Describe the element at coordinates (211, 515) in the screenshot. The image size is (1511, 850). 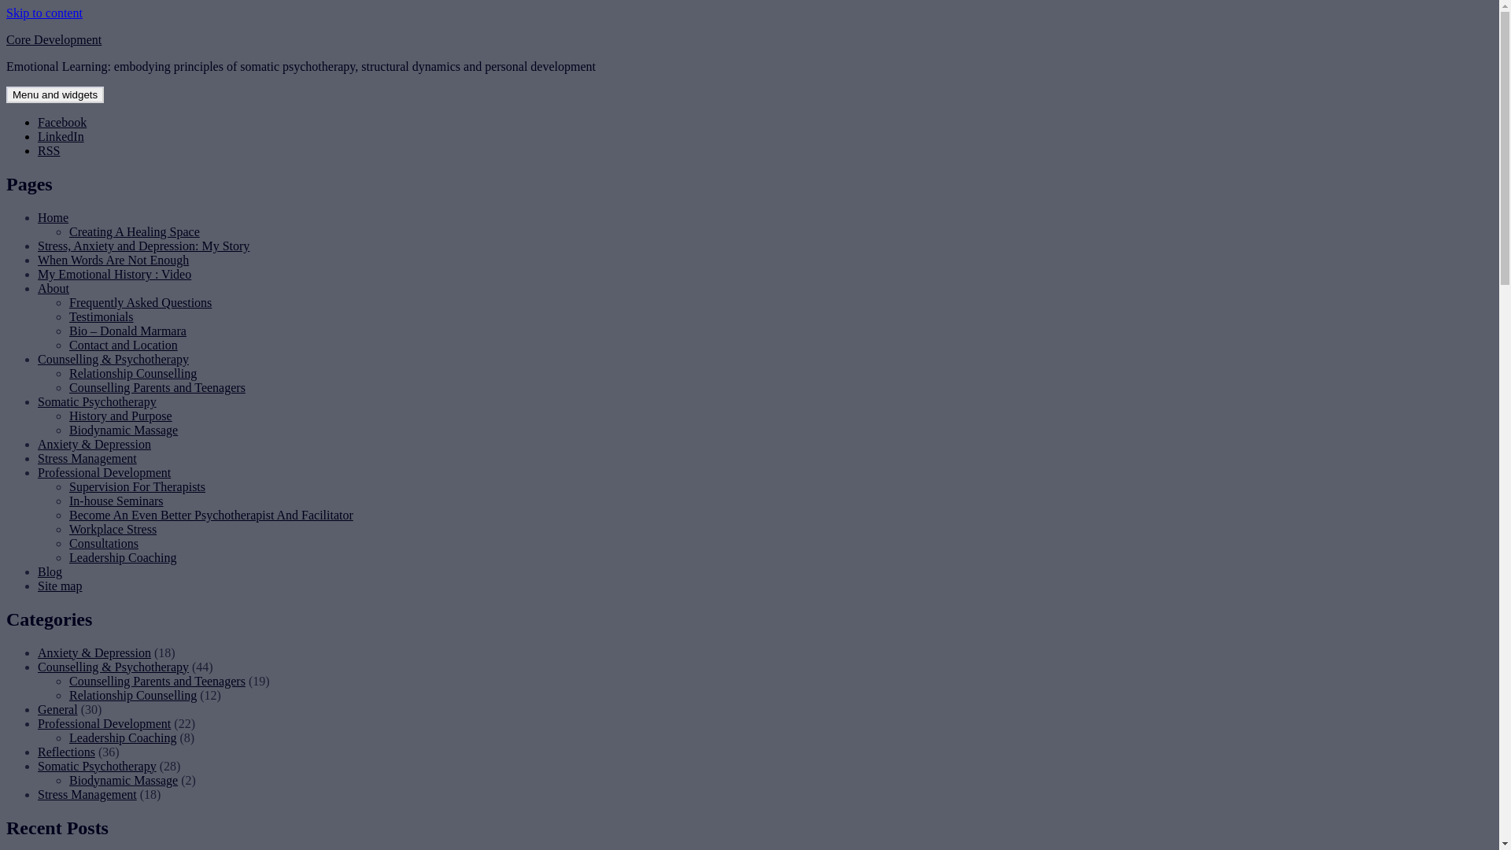
I see `Become An Even Better Psychotherapist And Facilitator` at that location.